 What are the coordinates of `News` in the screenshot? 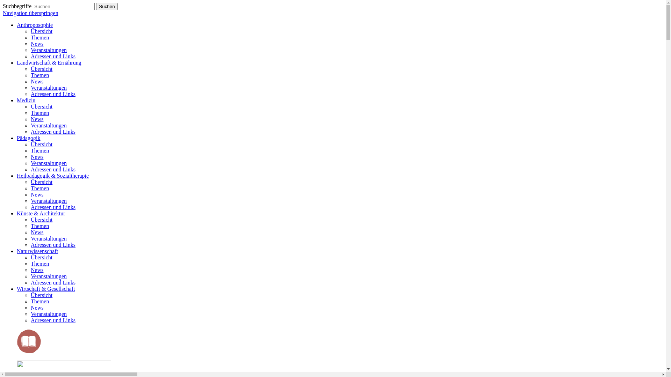 It's located at (37, 119).